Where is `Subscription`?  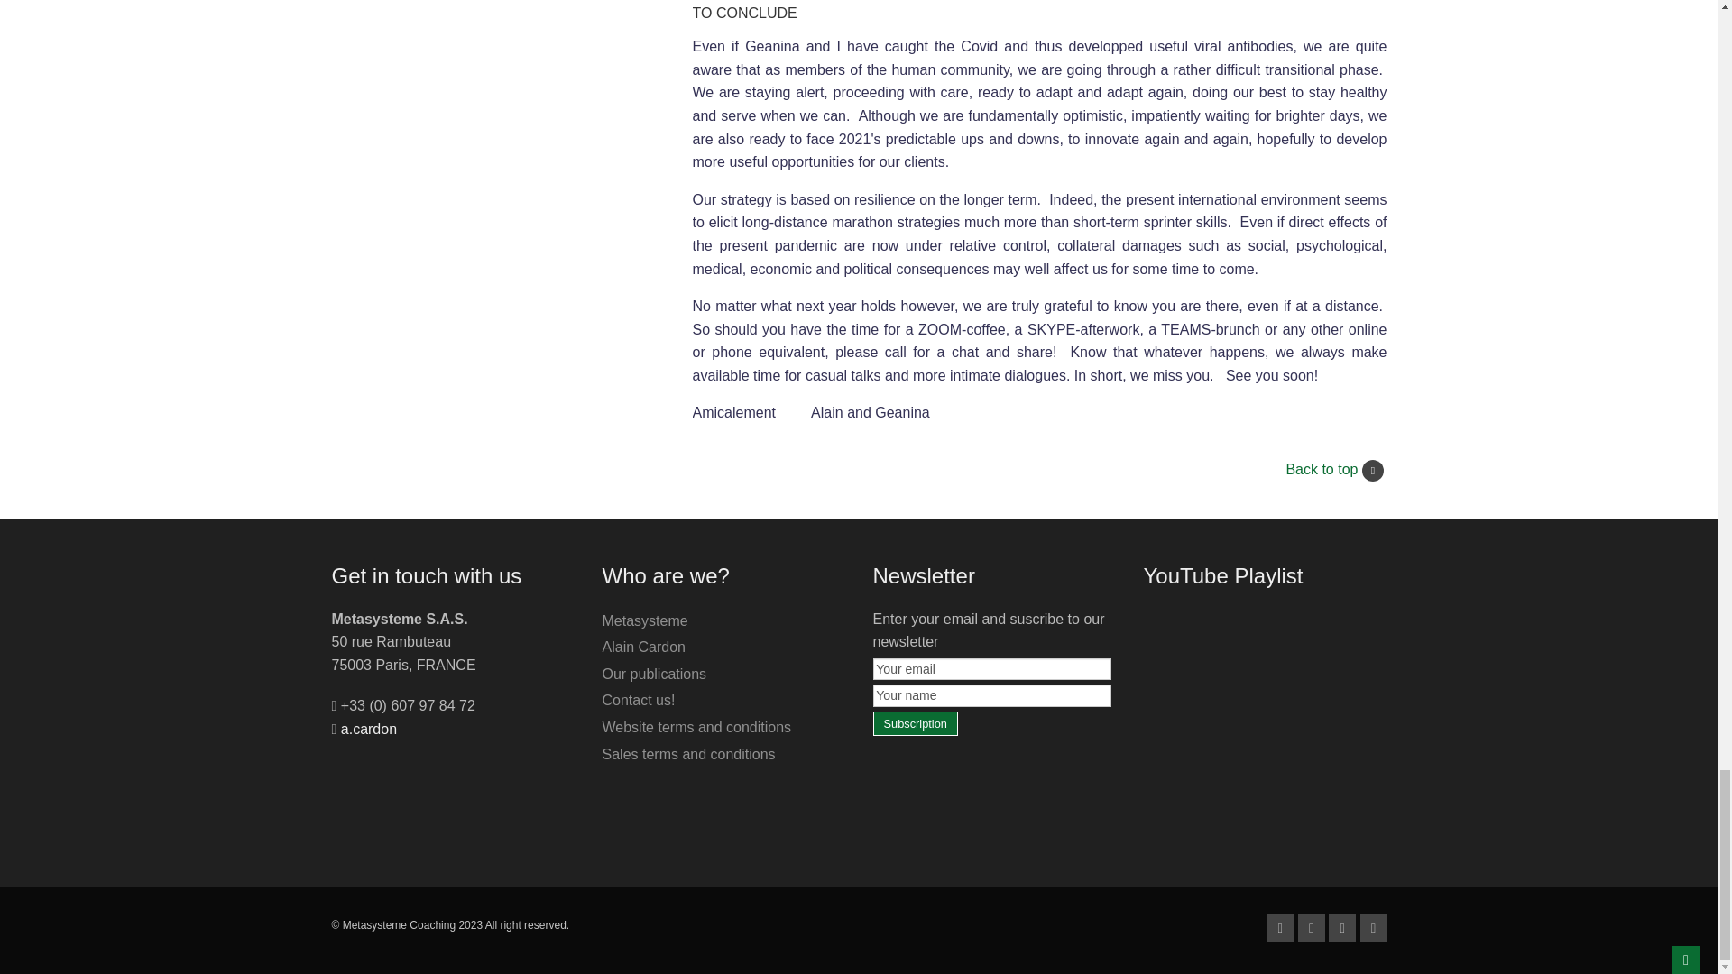
Subscription is located at coordinates (916, 723).